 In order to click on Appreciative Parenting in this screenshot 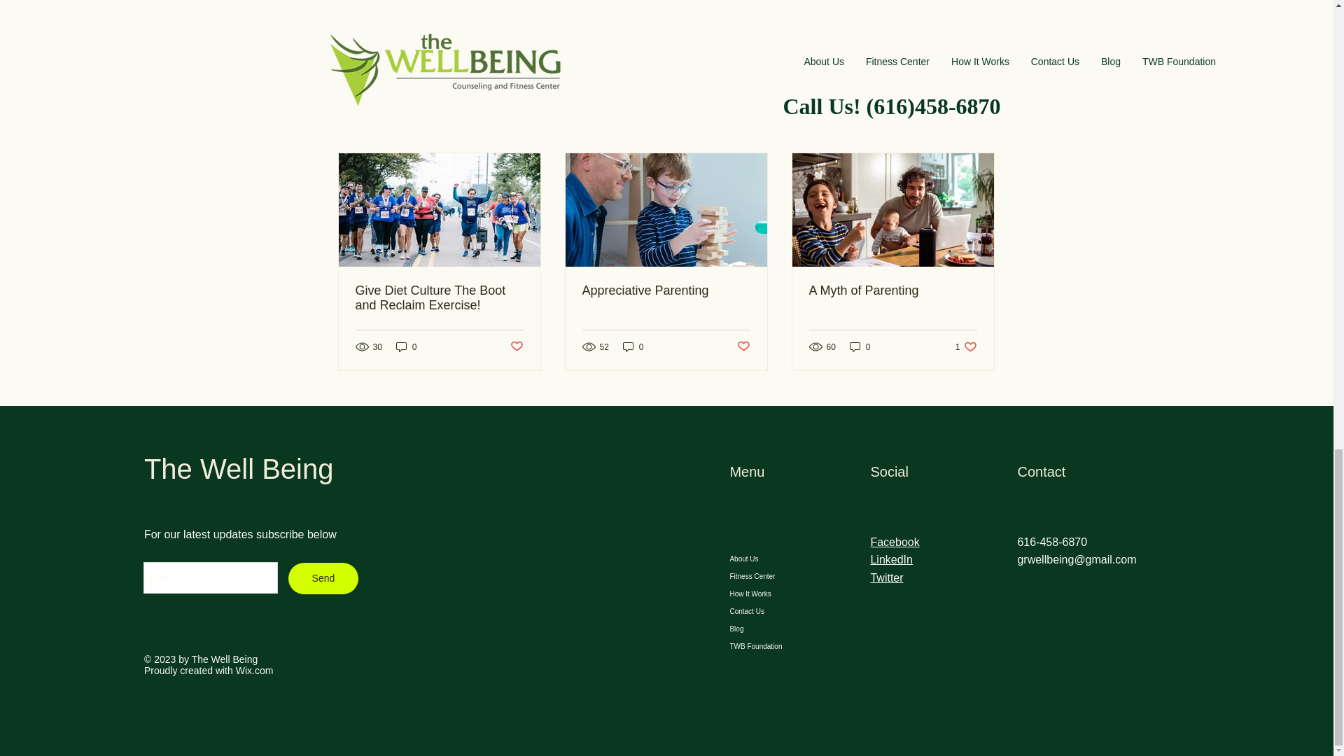, I will do `click(666, 290)`.